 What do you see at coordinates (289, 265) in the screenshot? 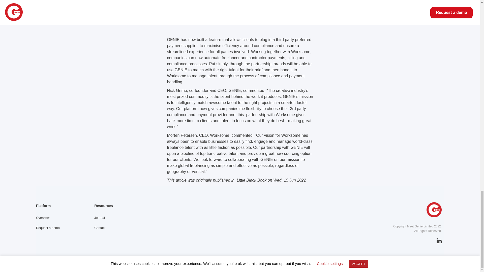
I see `Equality Policy` at bounding box center [289, 265].